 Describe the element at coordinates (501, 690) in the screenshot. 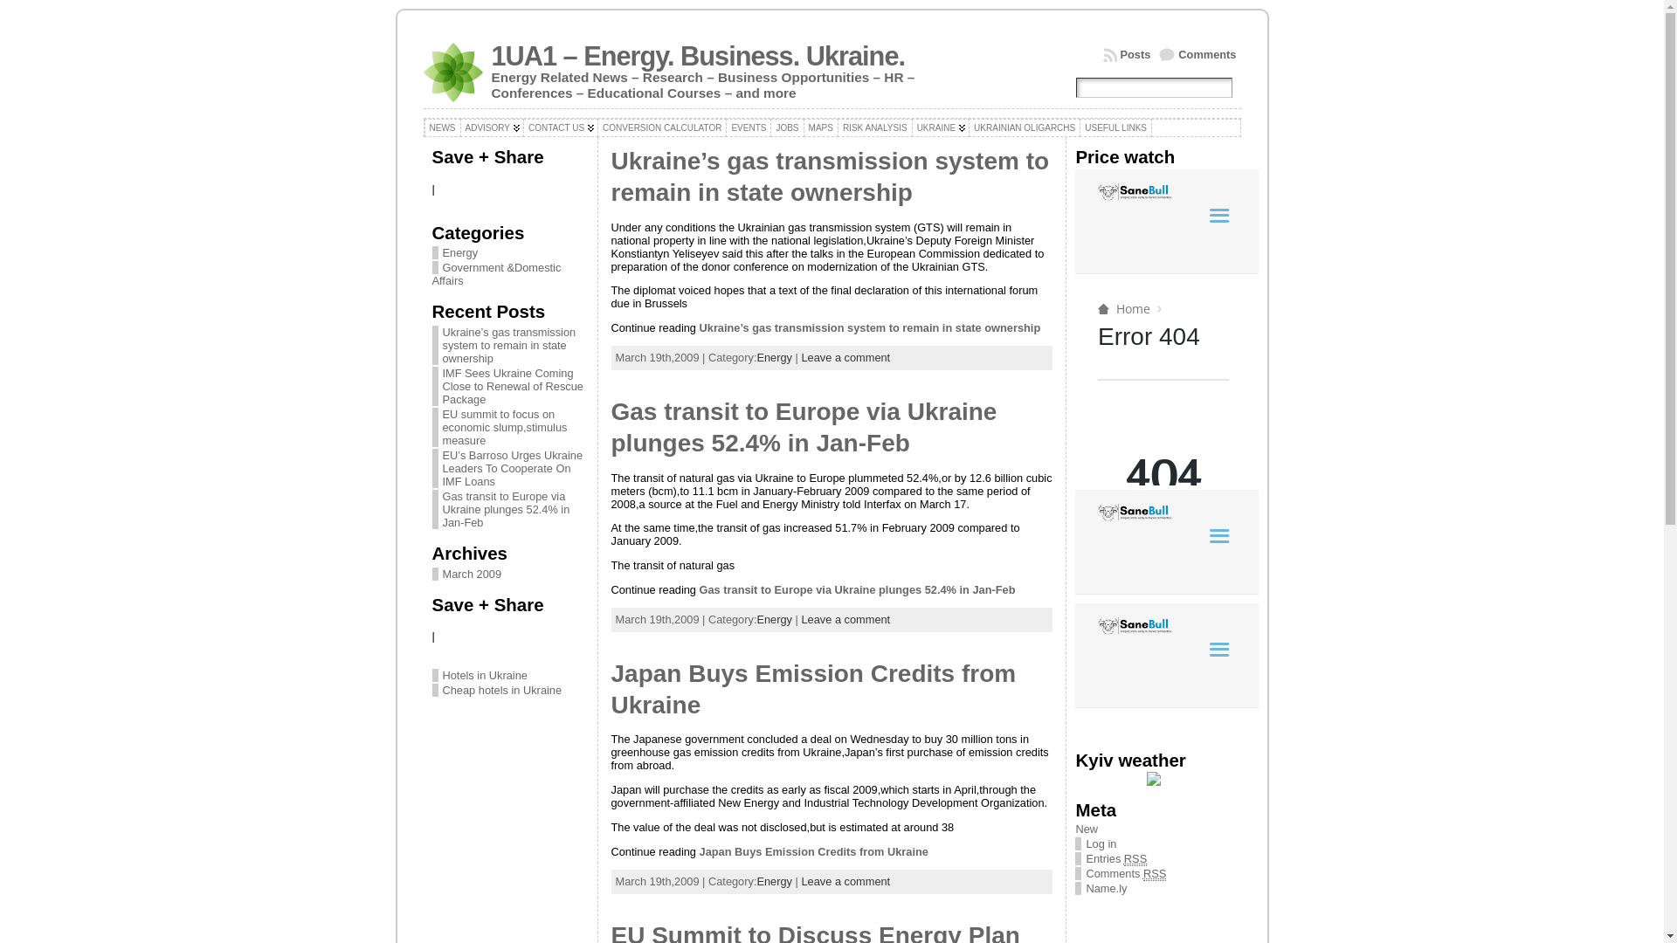

I see `Cheap hotels in Ukraine` at that location.